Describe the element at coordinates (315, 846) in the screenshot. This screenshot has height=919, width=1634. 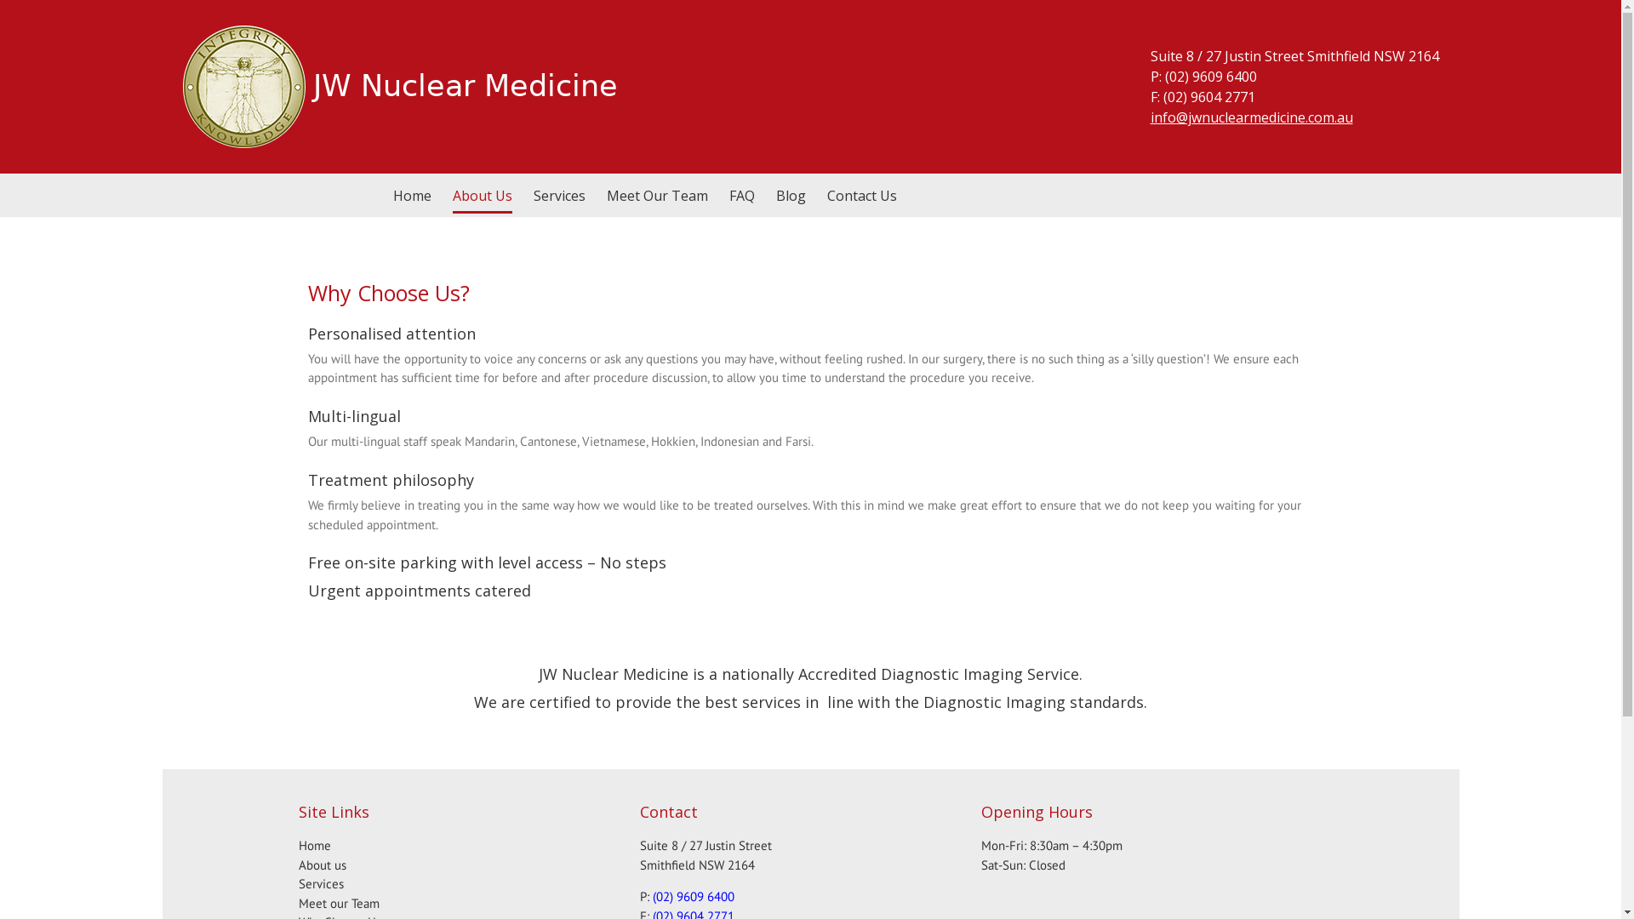
I see `Home` at that location.